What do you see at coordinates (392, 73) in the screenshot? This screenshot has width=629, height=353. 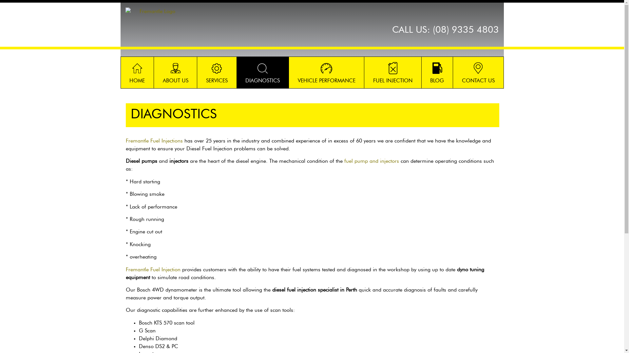 I see `FUEL INJECTION` at bounding box center [392, 73].